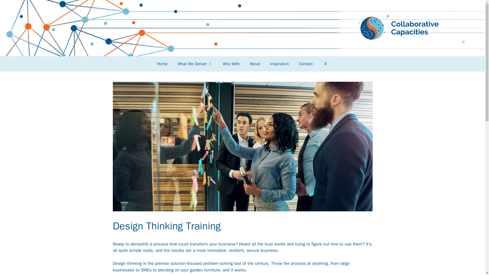  What do you see at coordinates (279, 64) in the screenshot?
I see `Inspiration` at bounding box center [279, 64].